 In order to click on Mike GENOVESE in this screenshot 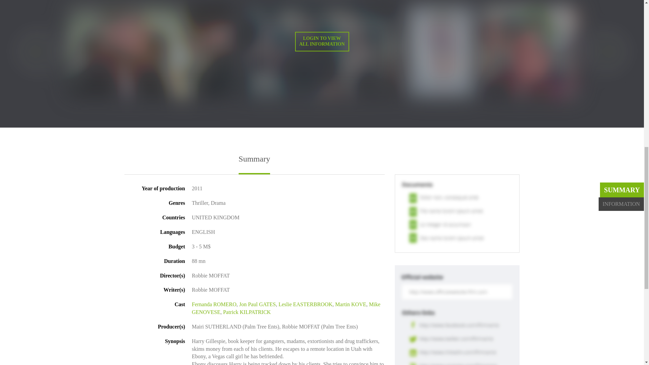, I will do `click(286, 308)`.